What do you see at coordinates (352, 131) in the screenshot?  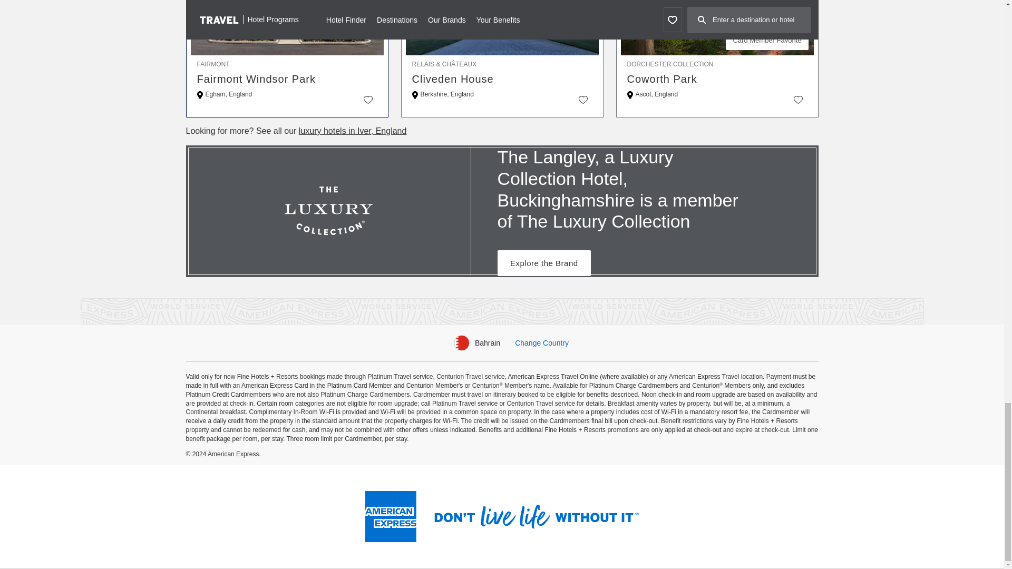 I see `luxury hotels in Iver, England` at bounding box center [352, 131].